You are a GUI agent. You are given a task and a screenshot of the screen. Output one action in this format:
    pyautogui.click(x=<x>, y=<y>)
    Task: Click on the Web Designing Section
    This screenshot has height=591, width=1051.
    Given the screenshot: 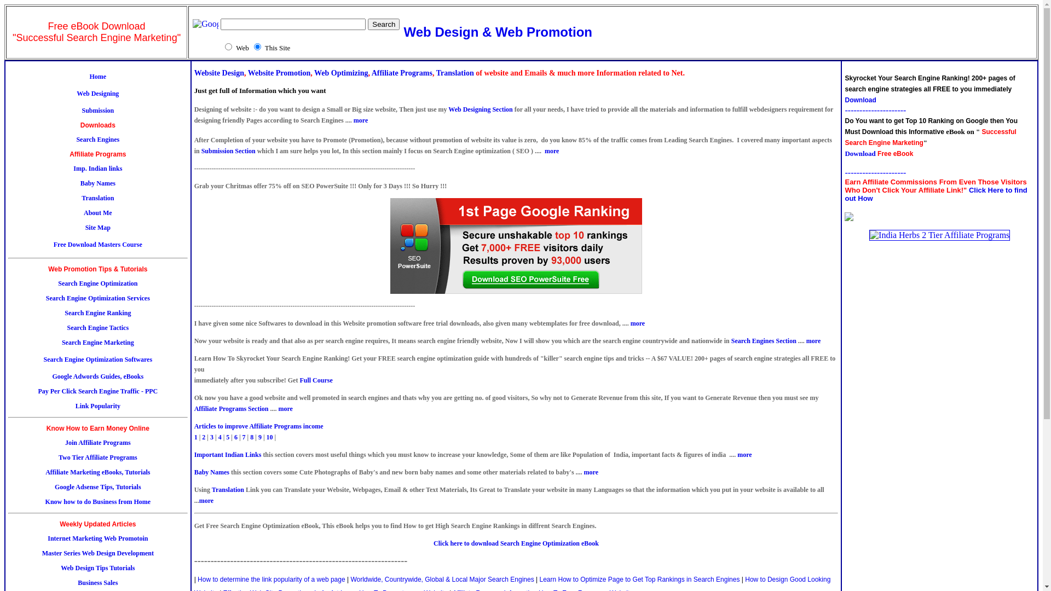 What is the action you would take?
    pyautogui.click(x=481, y=109)
    